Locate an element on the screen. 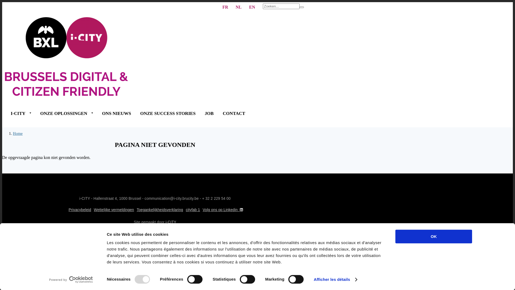 This screenshot has height=290, width=515. Volg ons op Linkedin    is located at coordinates (223, 210).